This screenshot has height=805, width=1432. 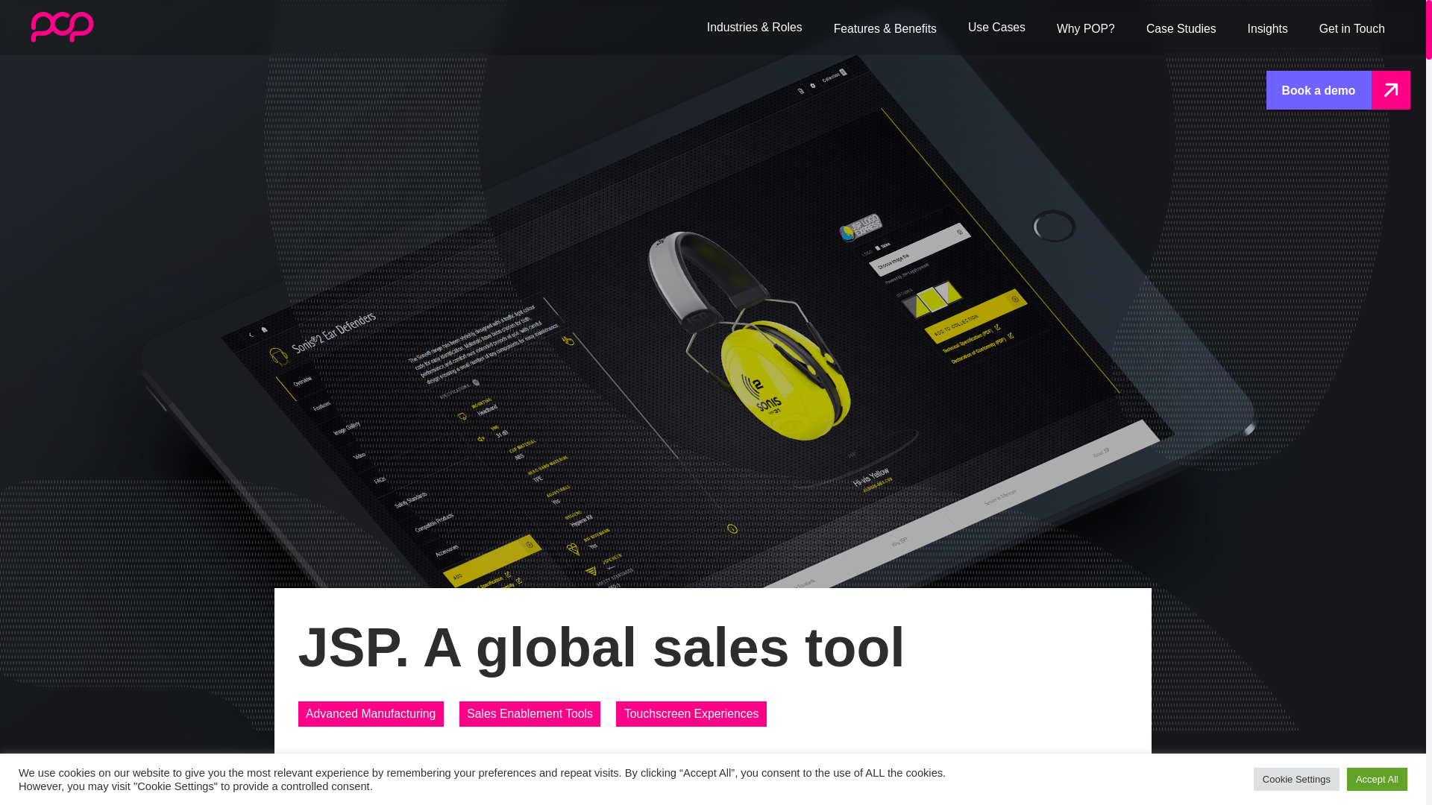 What do you see at coordinates (1267, 28) in the screenshot?
I see `Insights` at bounding box center [1267, 28].